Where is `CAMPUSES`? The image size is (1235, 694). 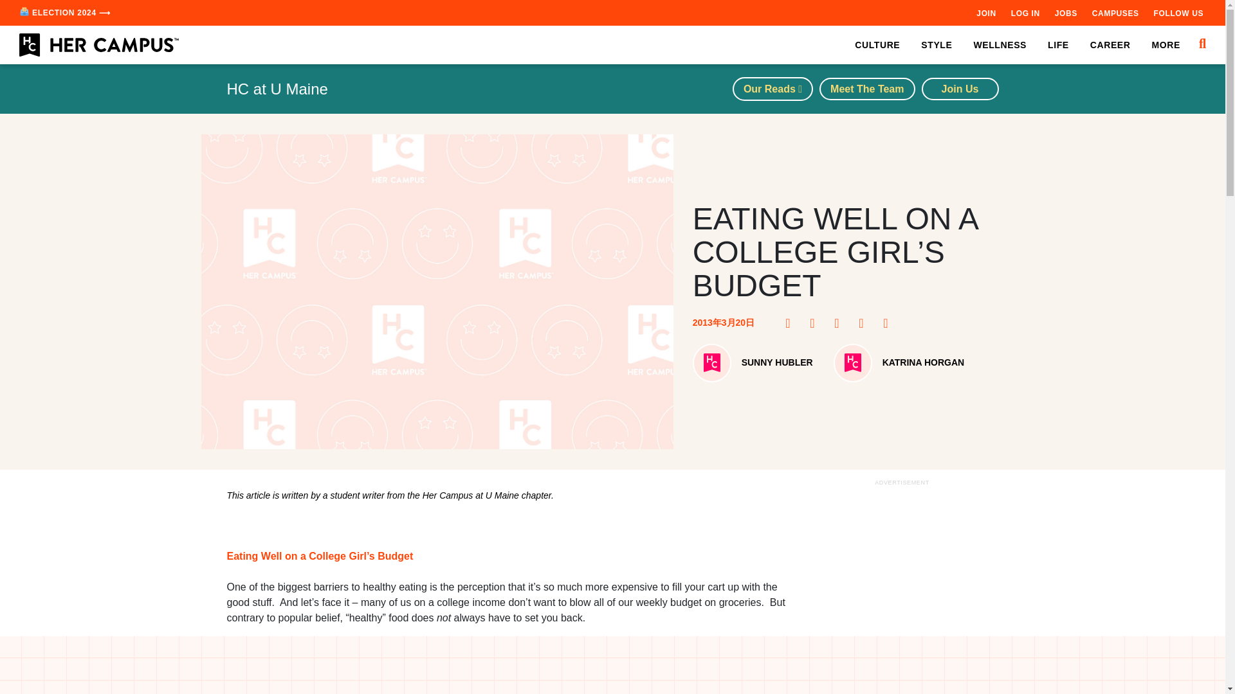
CAMPUSES is located at coordinates (1115, 13).